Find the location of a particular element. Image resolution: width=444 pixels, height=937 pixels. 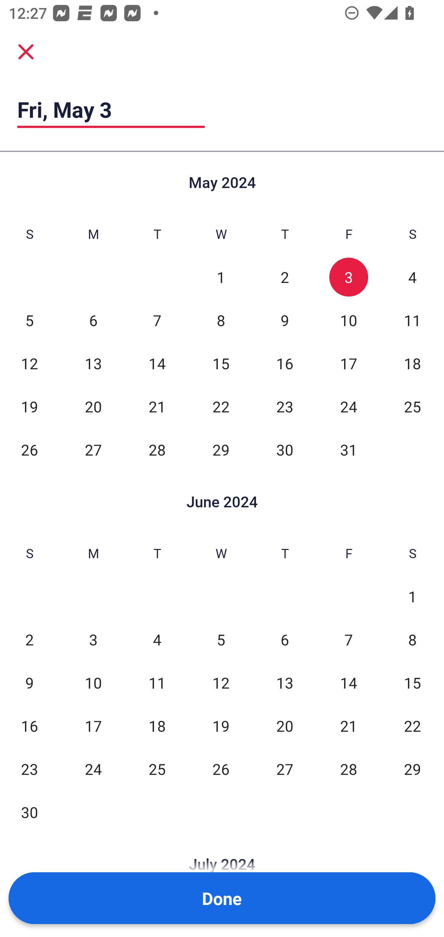

17 Mon, Jun 17, Not Selected is located at coordinates (93, 726).